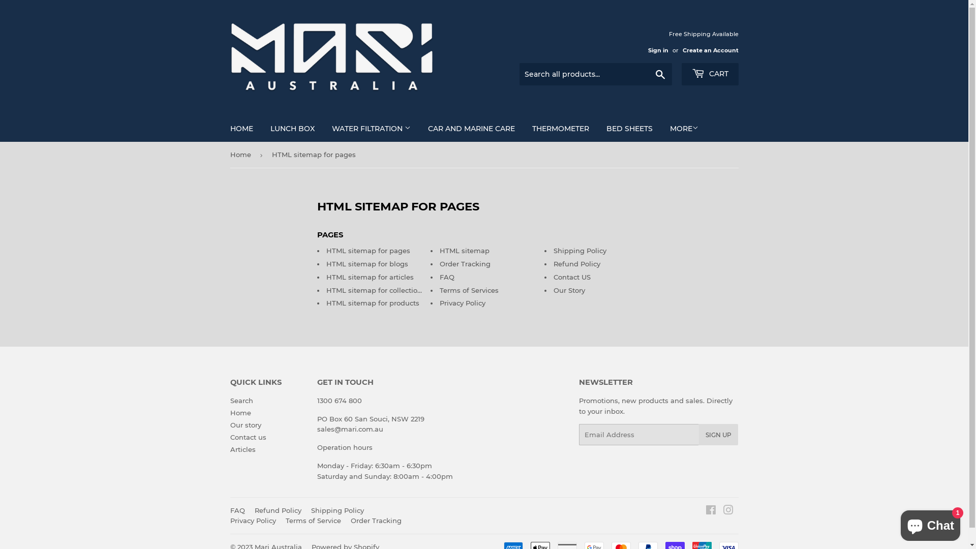 The width and height of the screenshot is (976, 549). I want to click on Privacy Policy, so click(463, 303).